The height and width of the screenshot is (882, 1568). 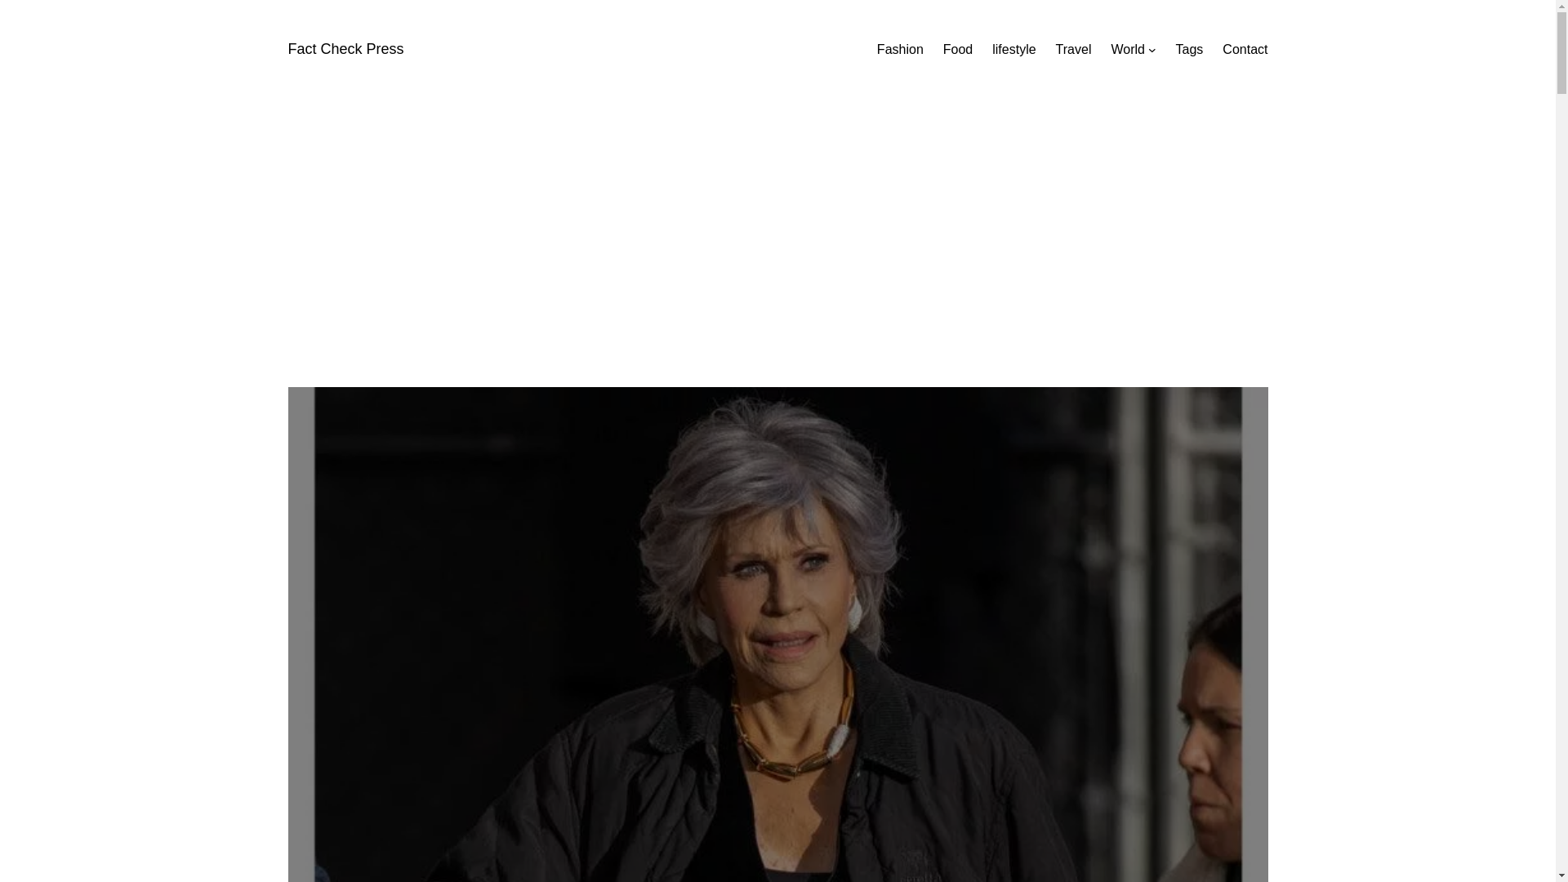 I want to click on Tags, so click(x=1190, y=49).